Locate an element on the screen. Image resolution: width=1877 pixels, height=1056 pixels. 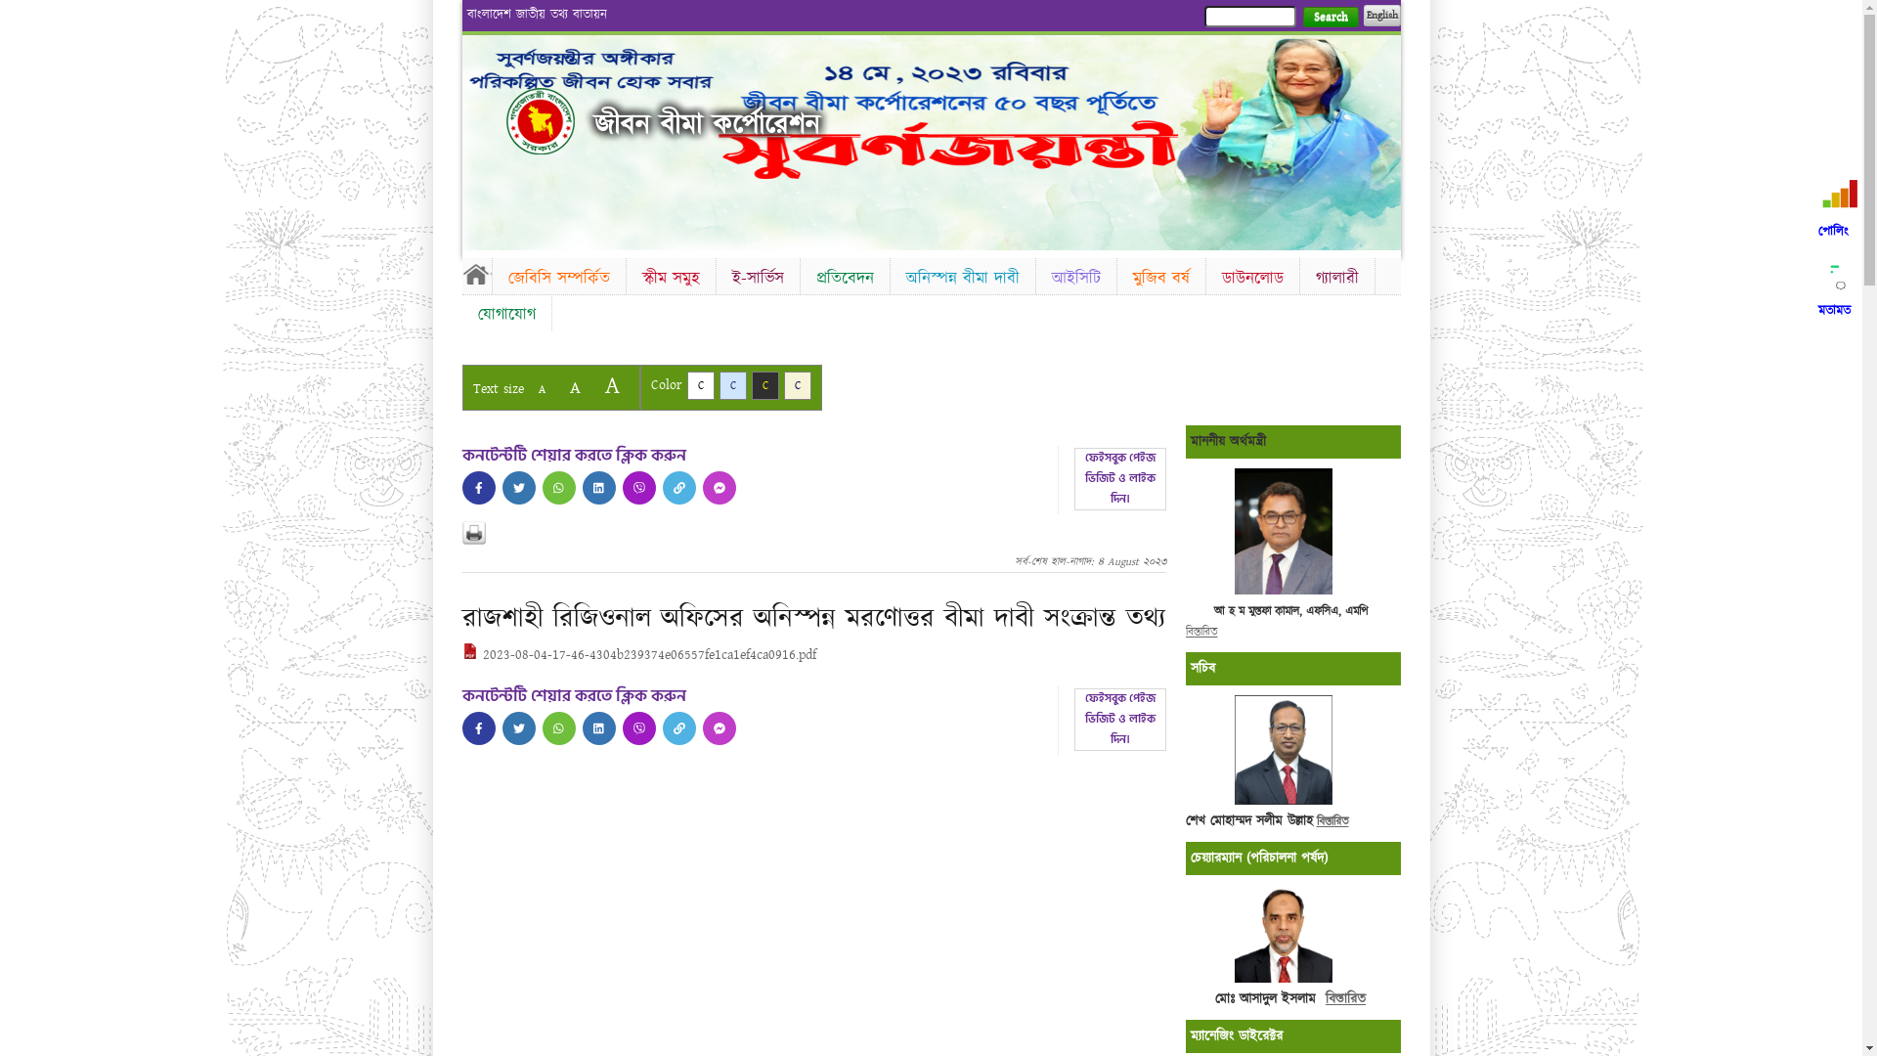
A is located at coordinates (542, 389).